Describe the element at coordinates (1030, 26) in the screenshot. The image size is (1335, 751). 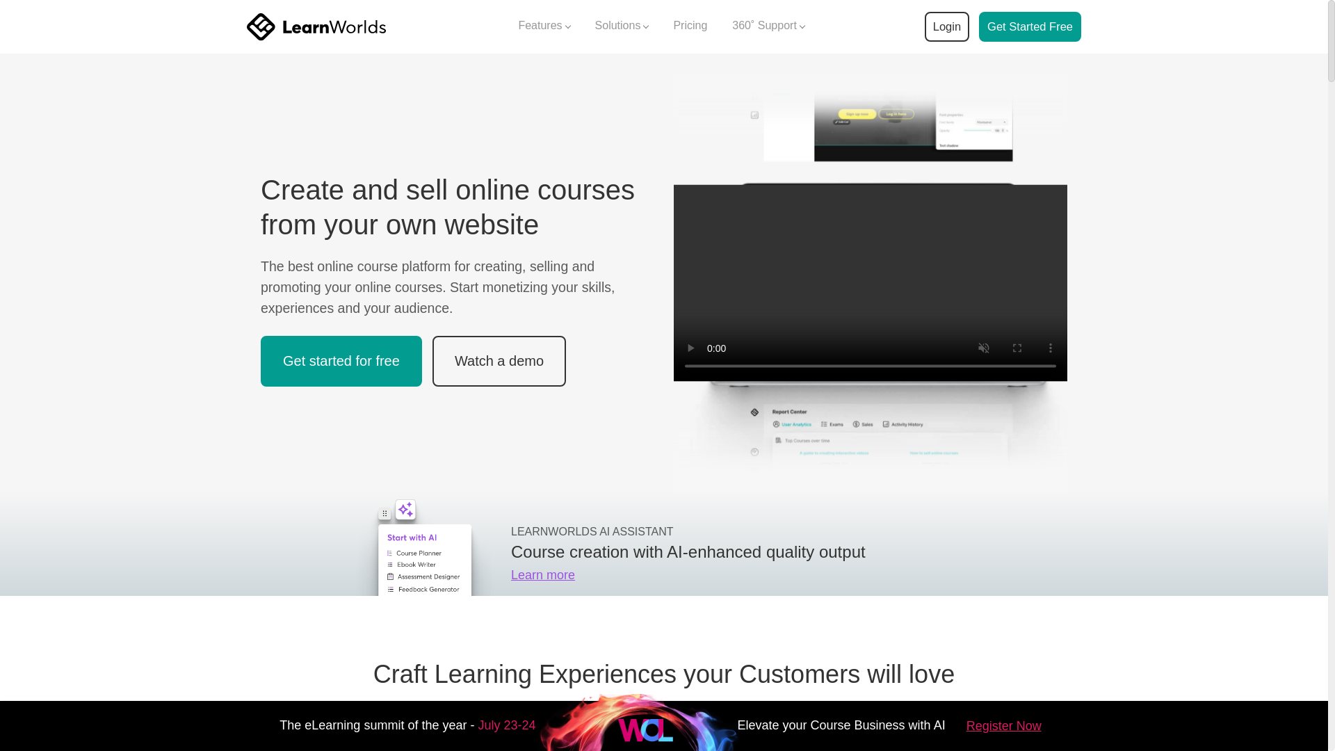
I see `Start your demo with LearnWorlds` at that location.